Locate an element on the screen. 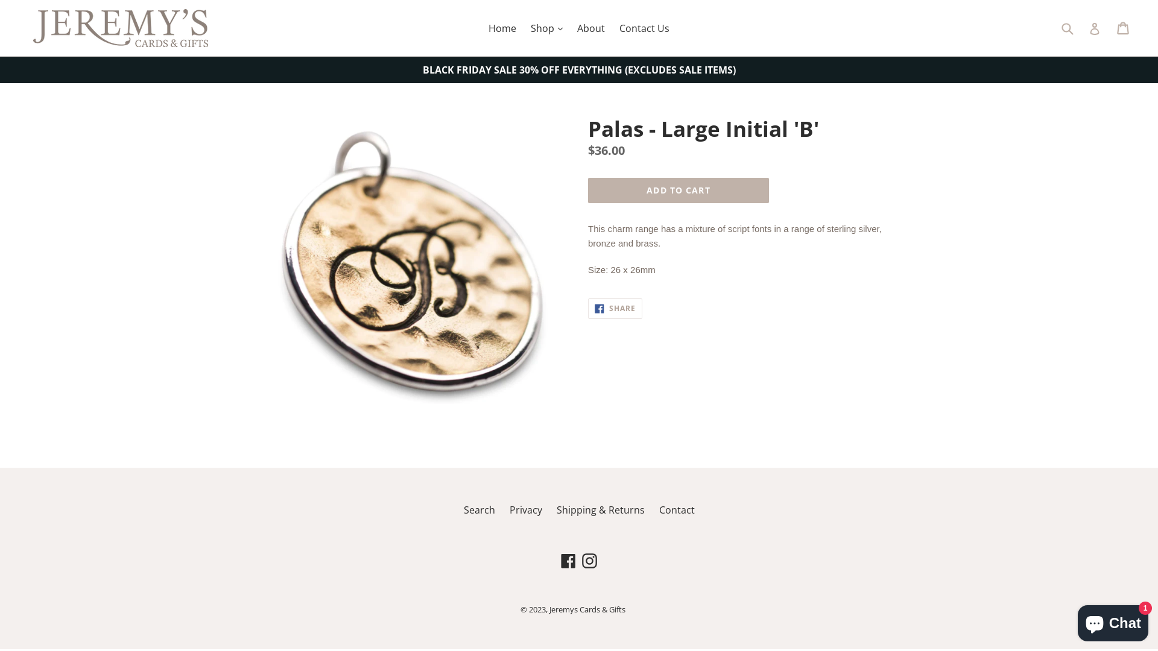 Image resolution: width=1158 pixels, height=651 pixels. Shipping & Returns is located at coordinates (600, 510).